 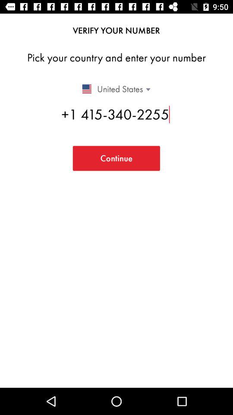 I want to click on turn on item above the continue, so click(x=116, y=114).